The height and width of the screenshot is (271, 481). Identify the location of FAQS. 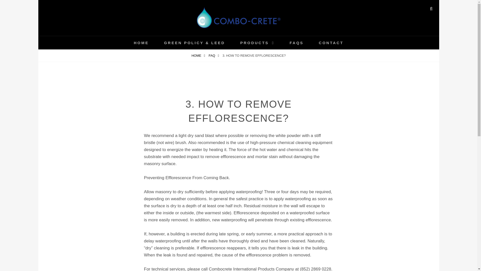
(297, 43).